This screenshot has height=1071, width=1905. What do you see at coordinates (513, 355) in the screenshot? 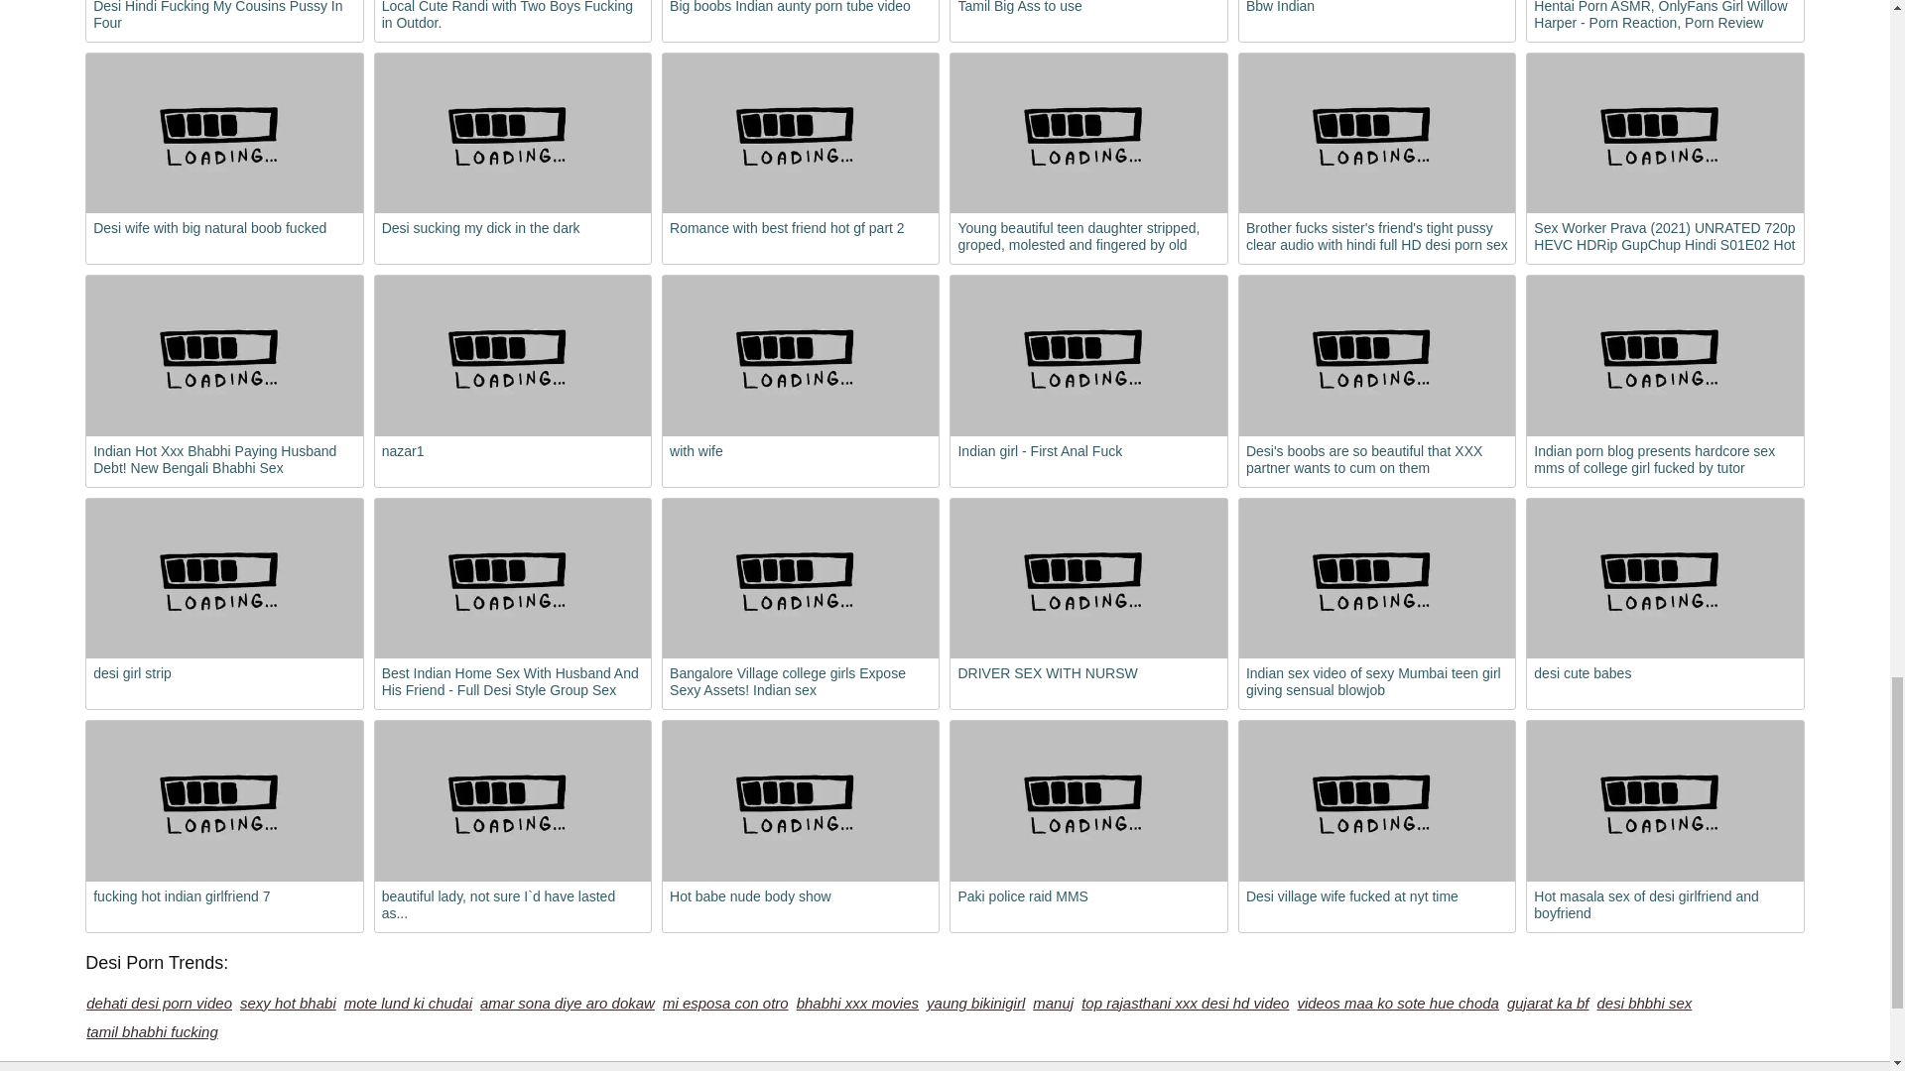
I see `nazar1` at bounding box center [513, 355].